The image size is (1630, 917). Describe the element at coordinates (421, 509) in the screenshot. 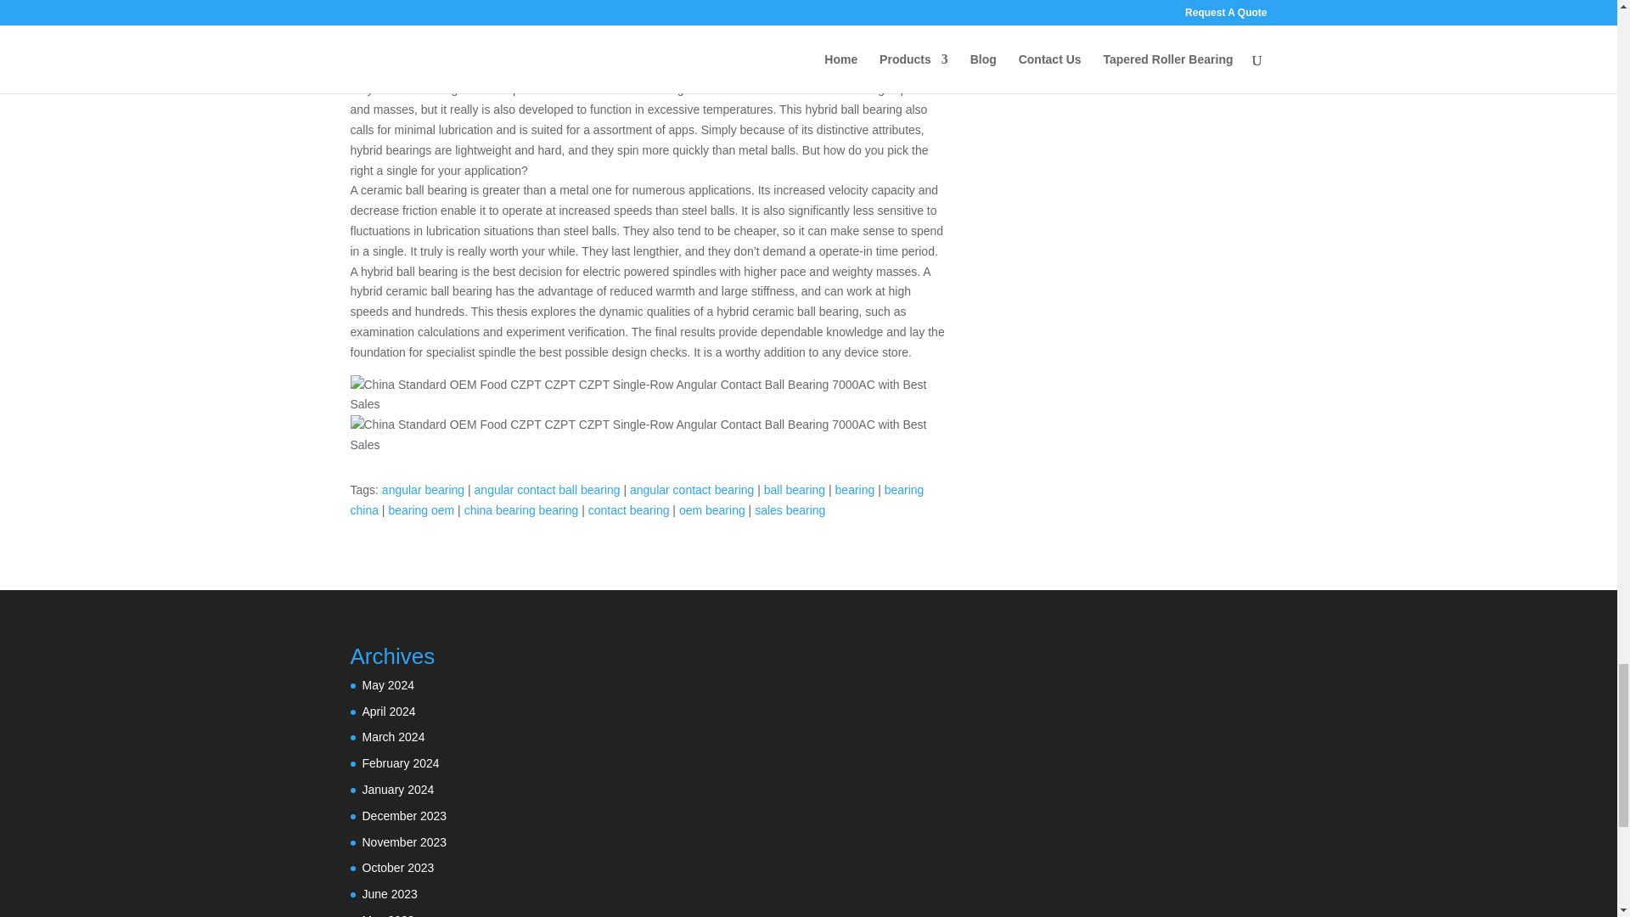

I see `bearing oem` at that location.